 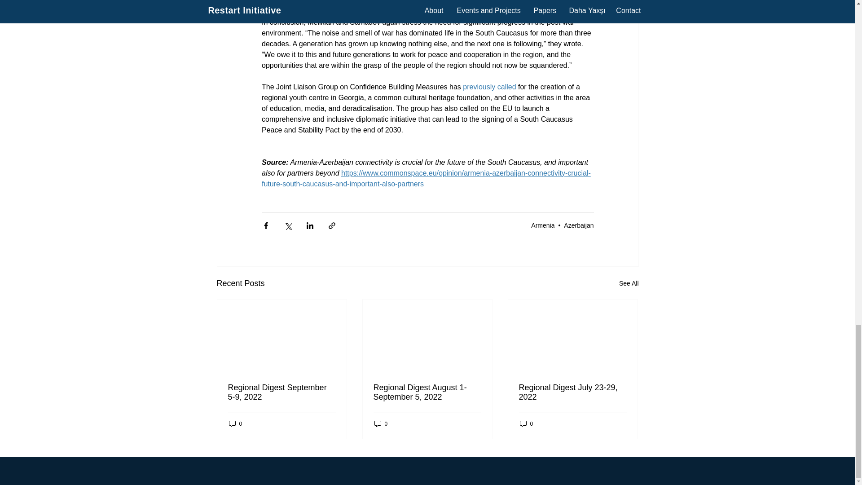 I want to click on 0, so click(x=381, y=423).